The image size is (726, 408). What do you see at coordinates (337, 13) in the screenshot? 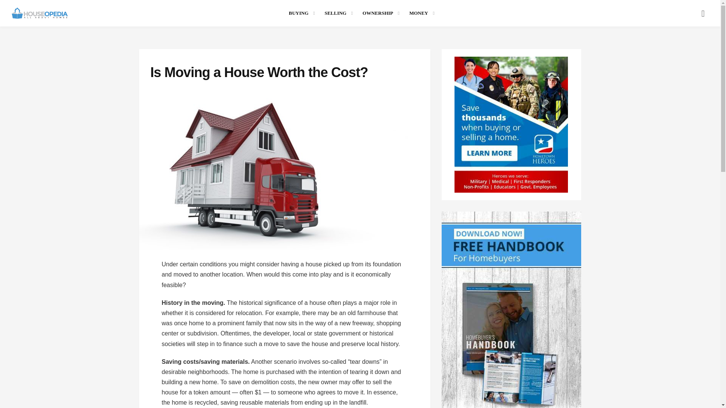
I see `SELLING` at bounding box center [337, 13].